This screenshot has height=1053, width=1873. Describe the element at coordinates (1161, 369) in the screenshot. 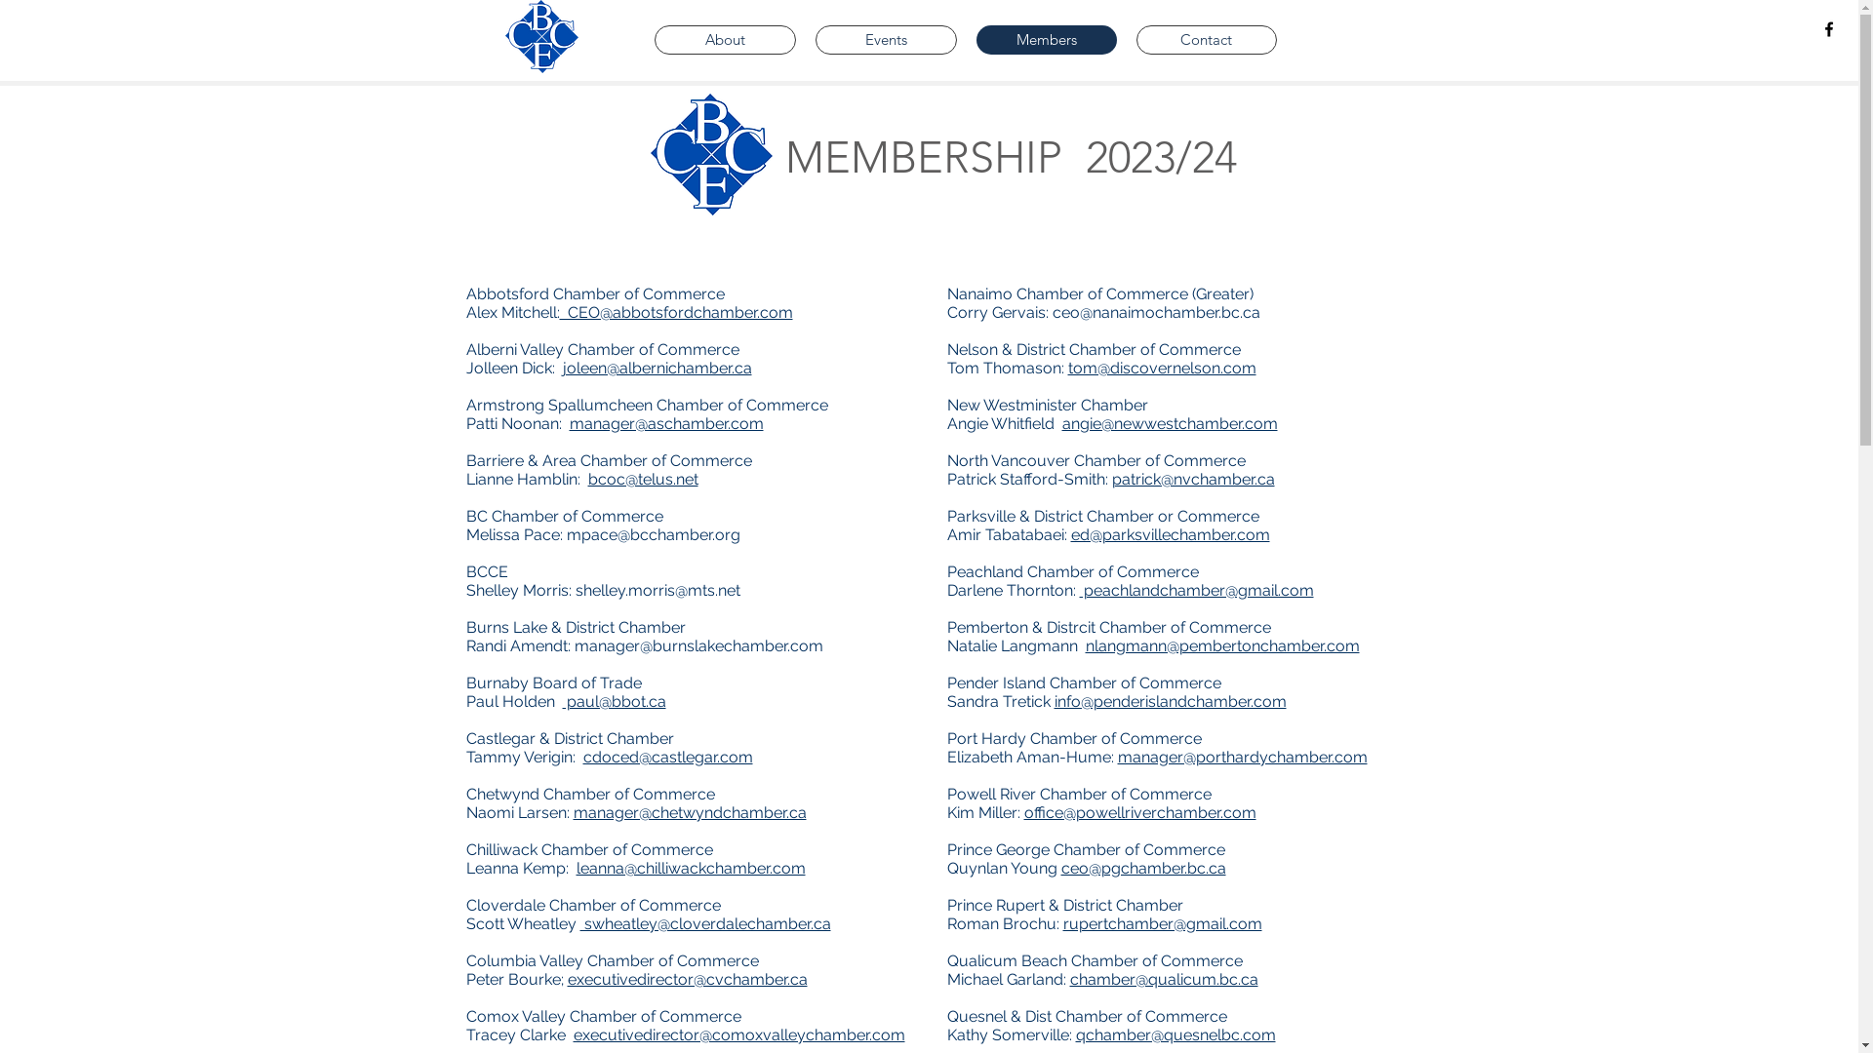

I see `tom@discovernelson.com` at that location.